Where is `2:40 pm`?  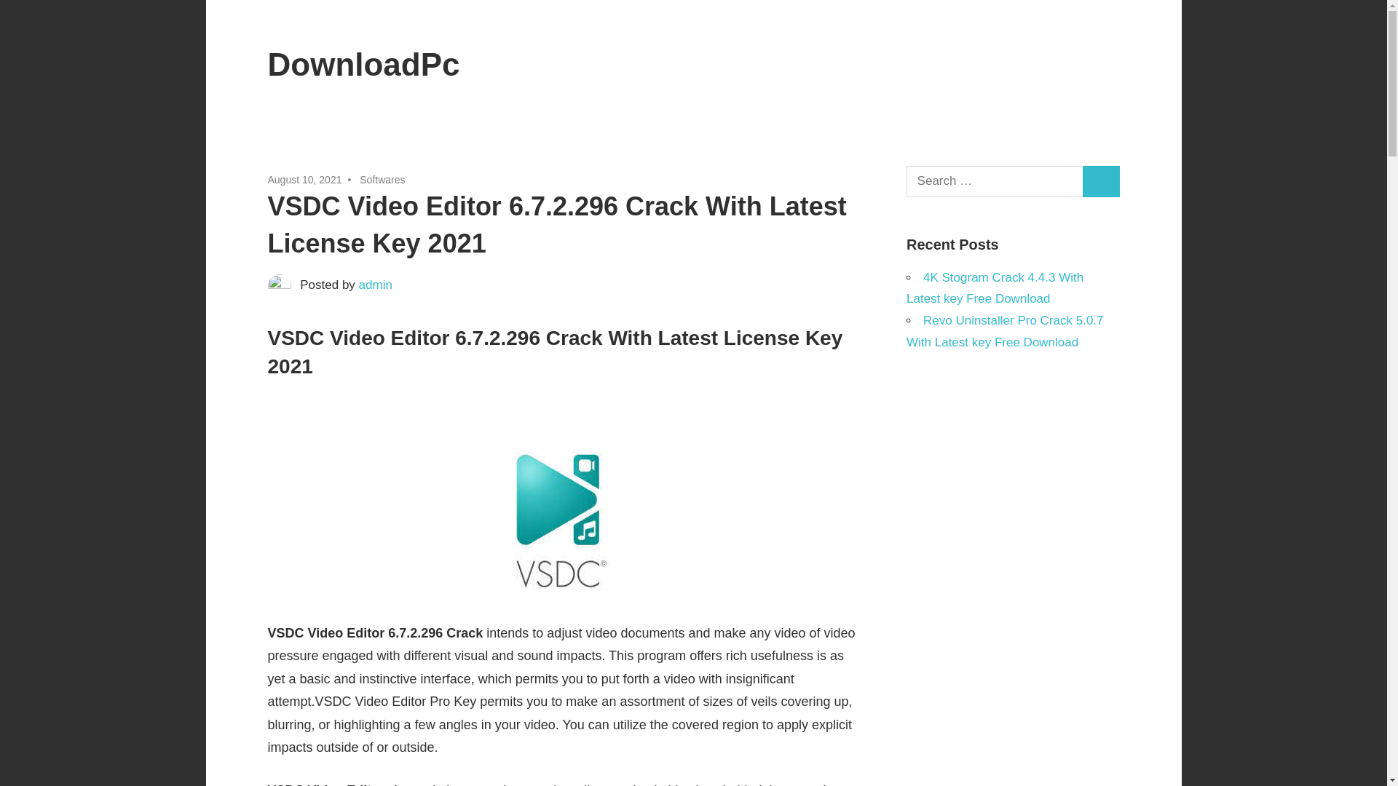 2:40 pm is located at coordinates (305, 179).